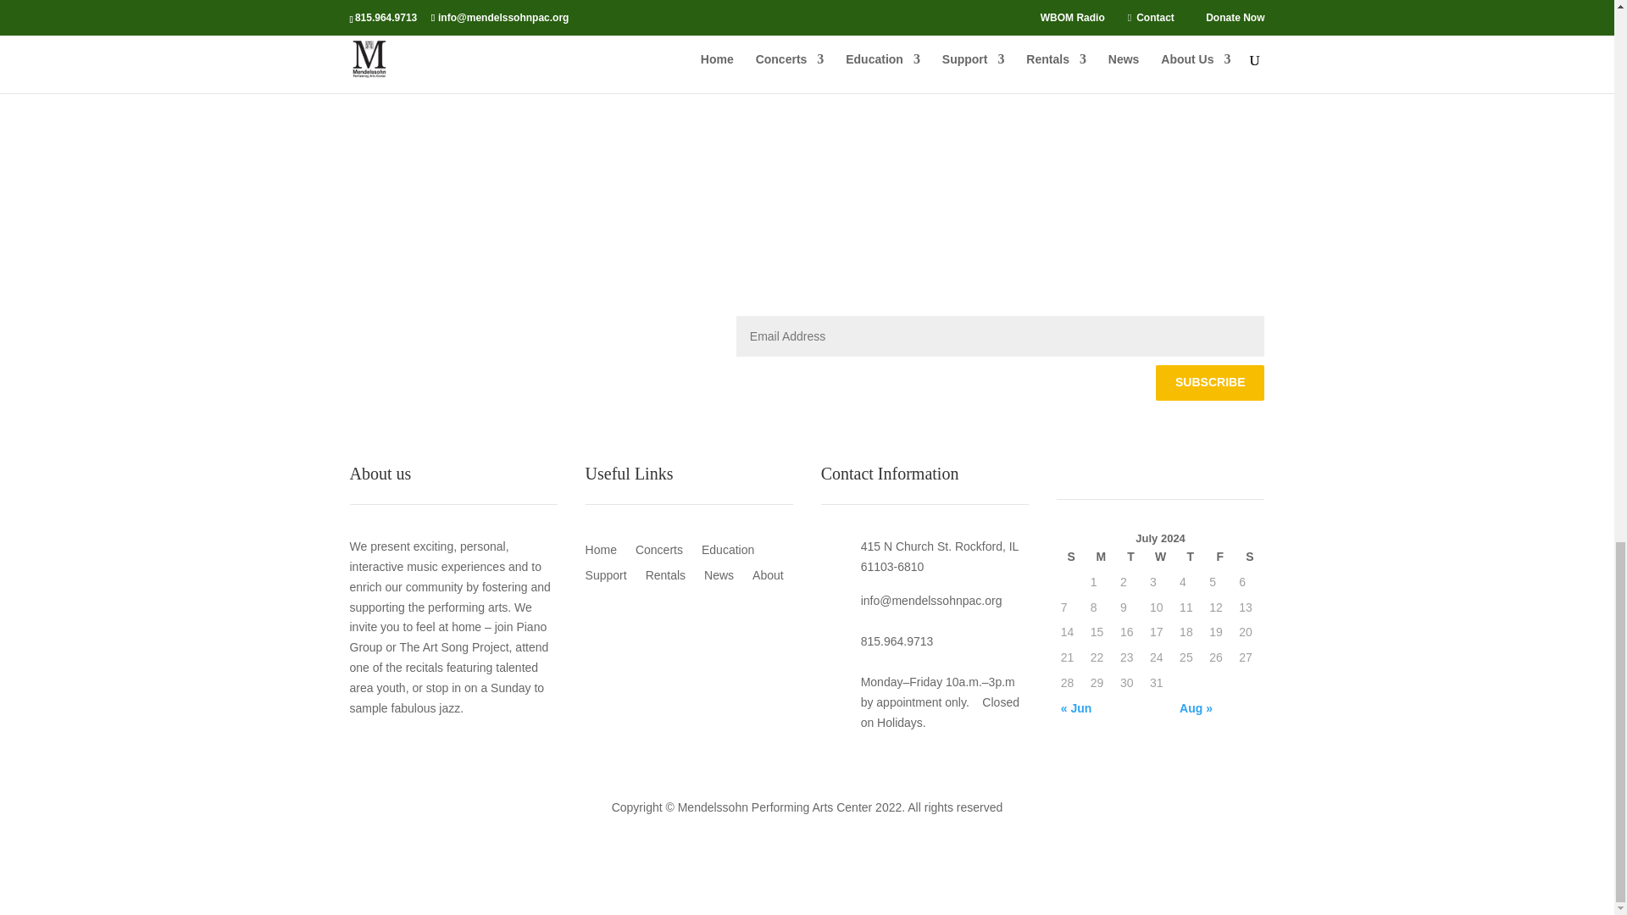  Describe the element at coordinates (1071, 557) in the screenshot. I see `Sunday` at that location.